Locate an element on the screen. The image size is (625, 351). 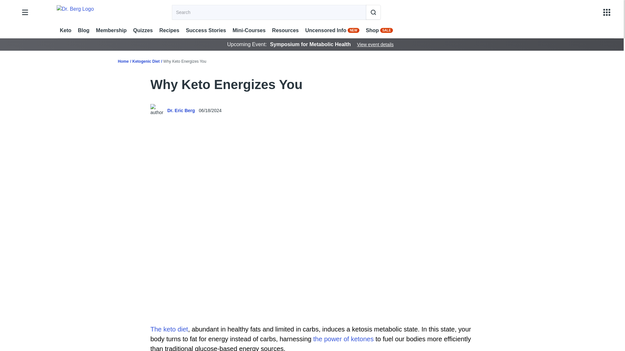
Uncensored Info NEW is located at coordinates (332, 31).